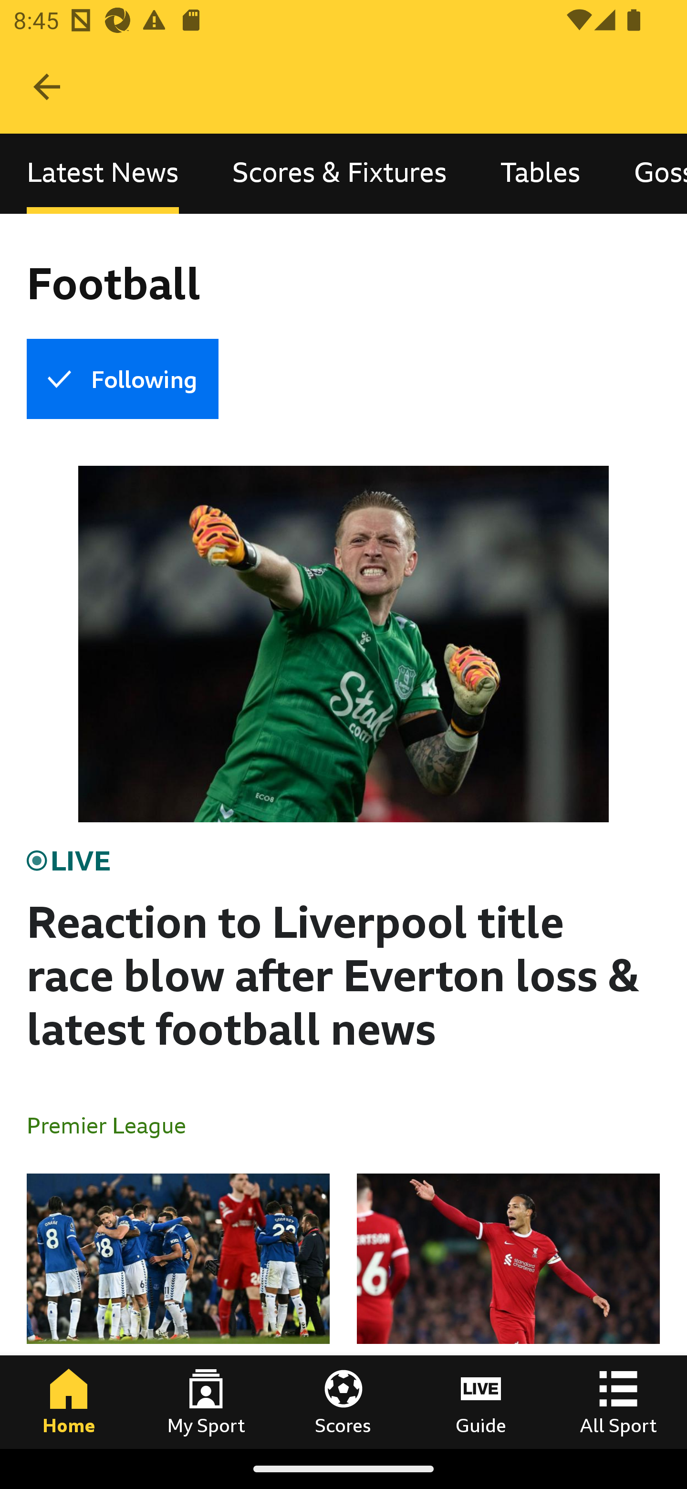 This screenshot has height=1489, width=687. I want to click on Scores & Fixtures, so click(340, 174).